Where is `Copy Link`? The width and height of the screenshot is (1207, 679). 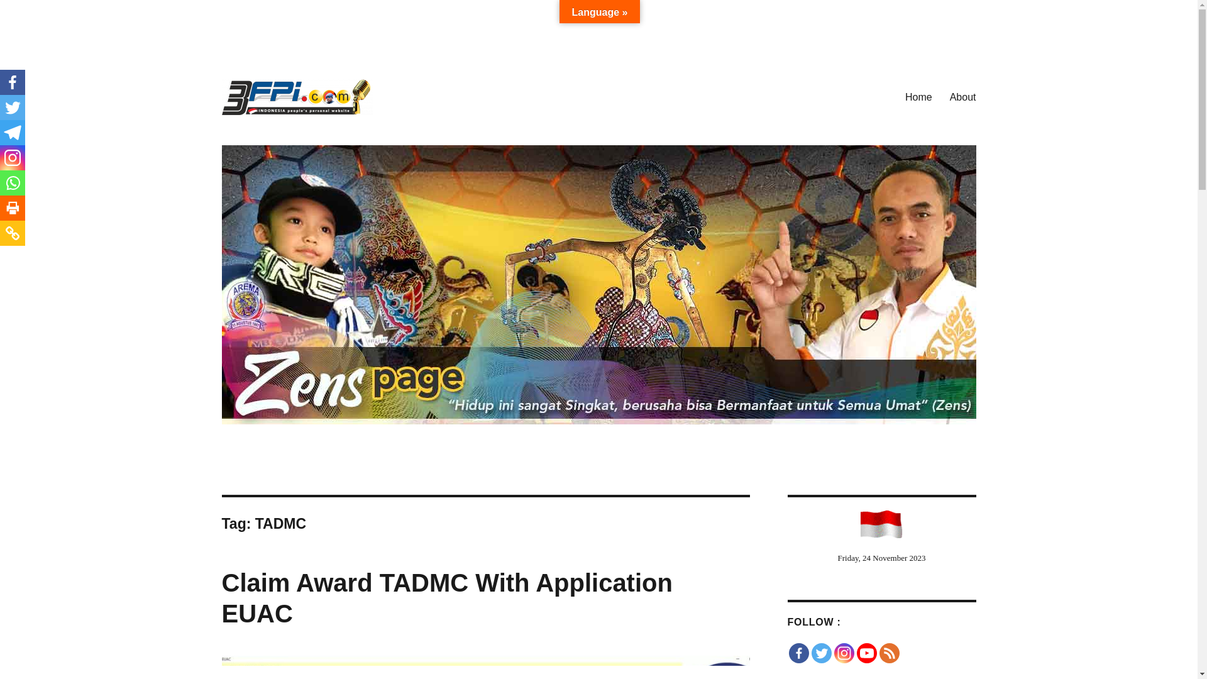 Copy Link is located at coordinates (13, 233).